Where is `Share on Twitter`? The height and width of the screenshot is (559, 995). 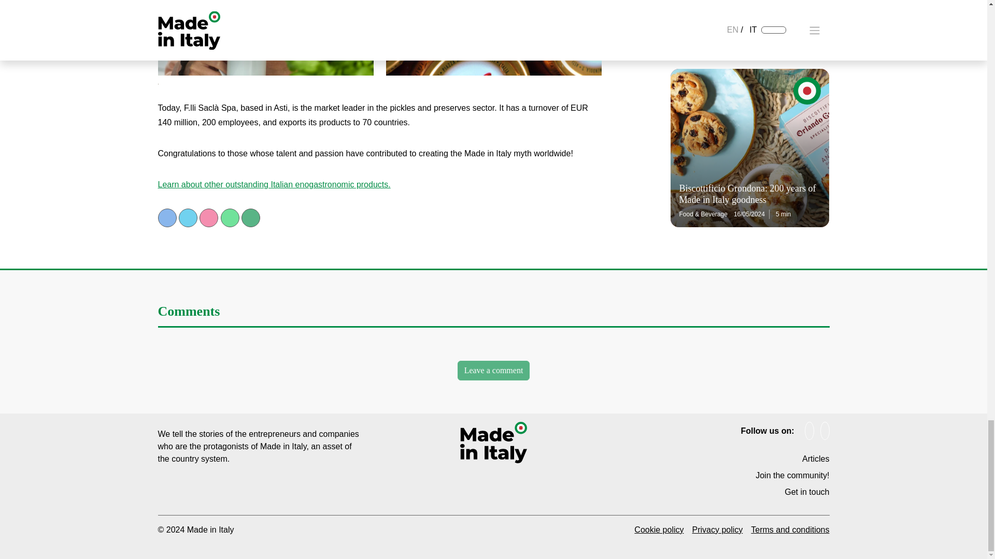 Share on Twitter is located at coordinates (188, 217).